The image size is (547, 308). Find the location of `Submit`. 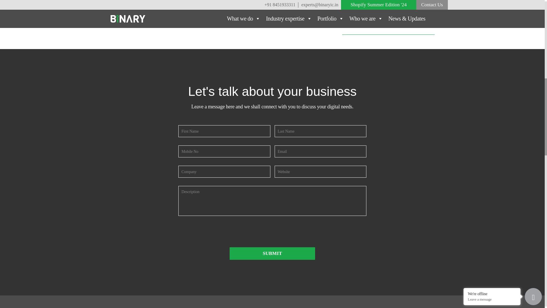

Submit is located at coordinates (272, 254).